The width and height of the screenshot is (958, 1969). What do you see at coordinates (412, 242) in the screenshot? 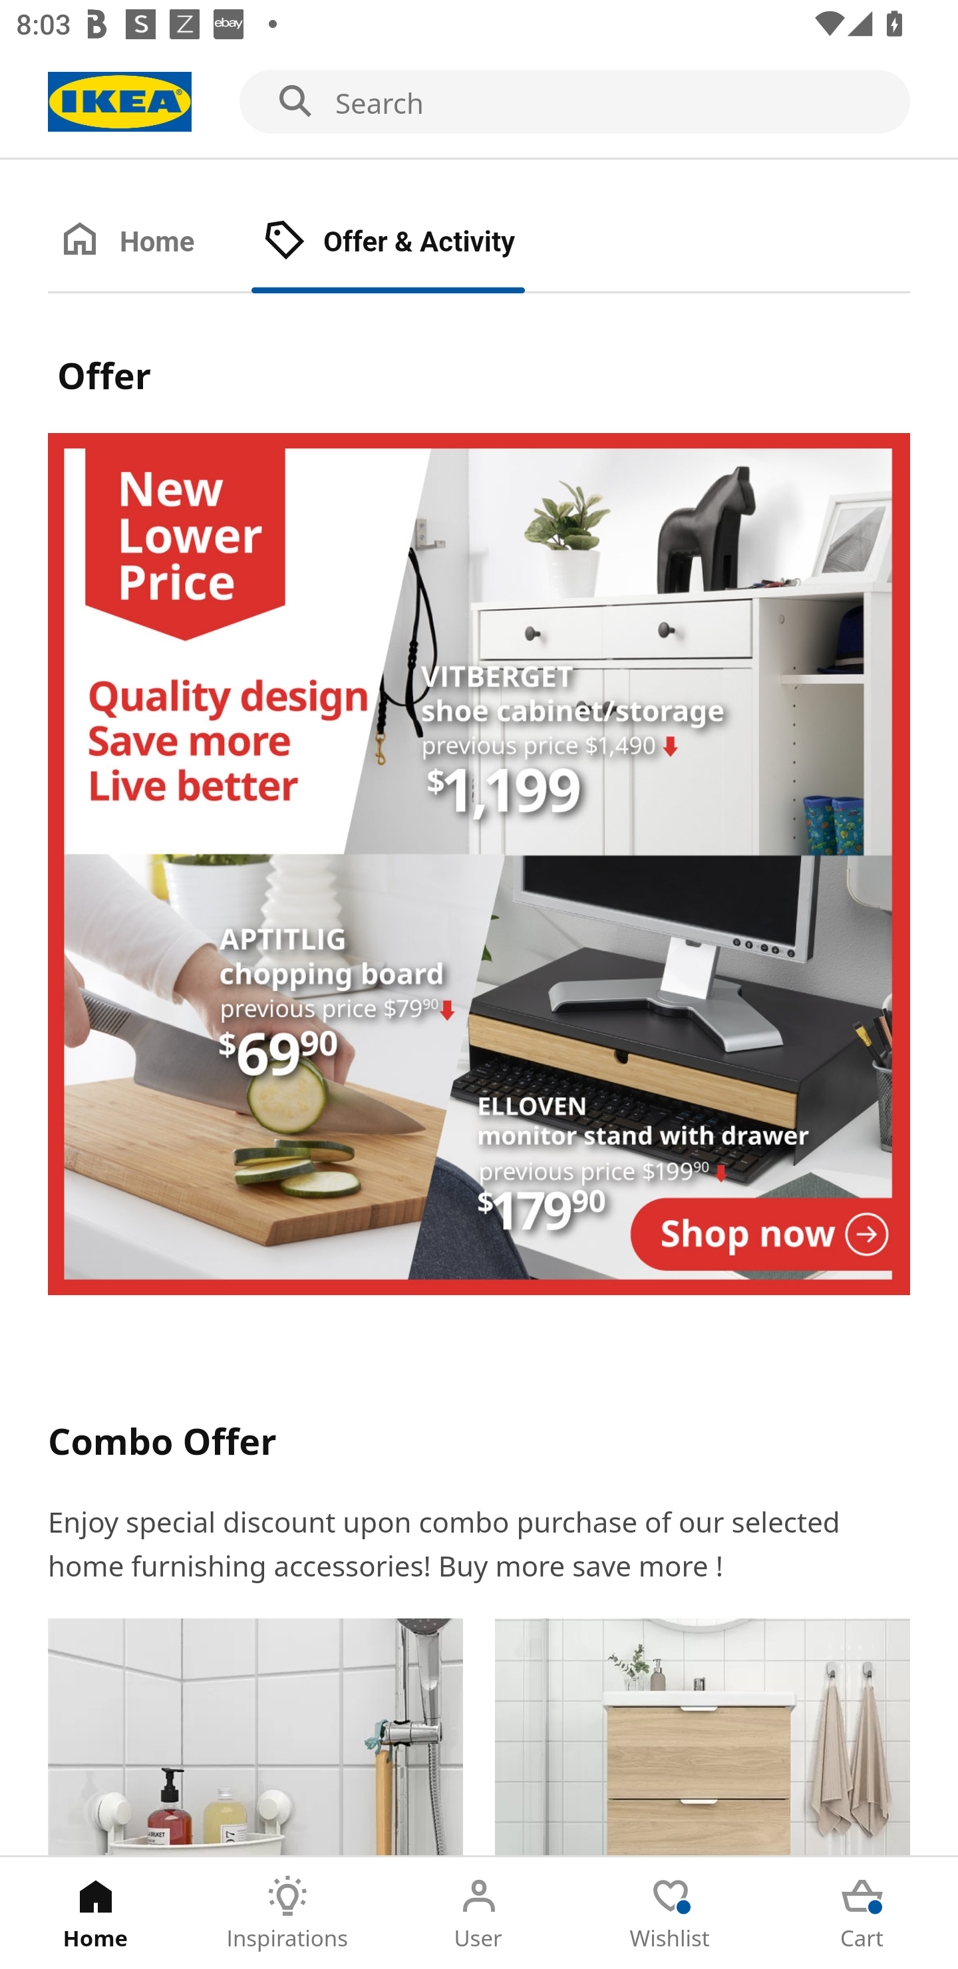
I see `Offer & Activity
Tab 2 of 2` at bounding box center [412, 242].